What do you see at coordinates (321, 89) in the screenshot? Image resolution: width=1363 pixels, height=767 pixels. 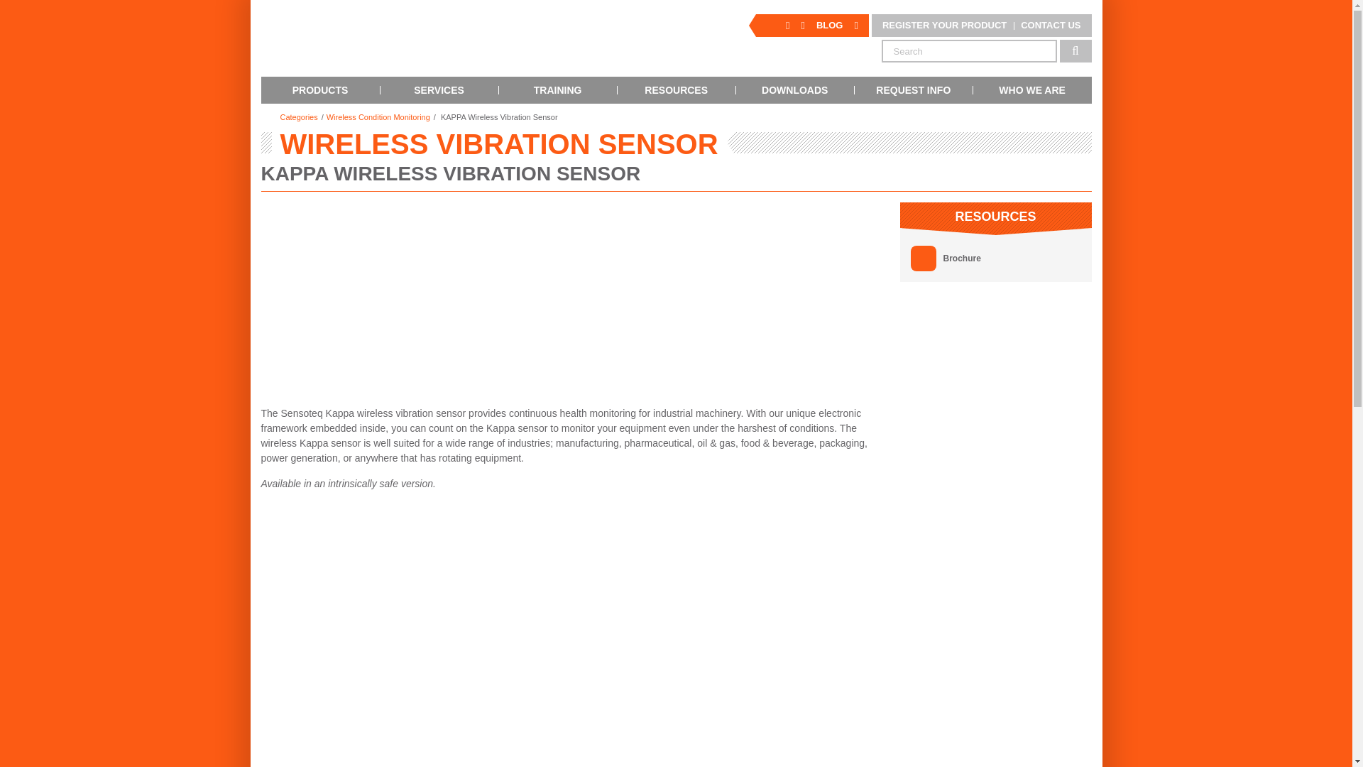 I see `PRODUCTS` at bounding box center [321, 89].